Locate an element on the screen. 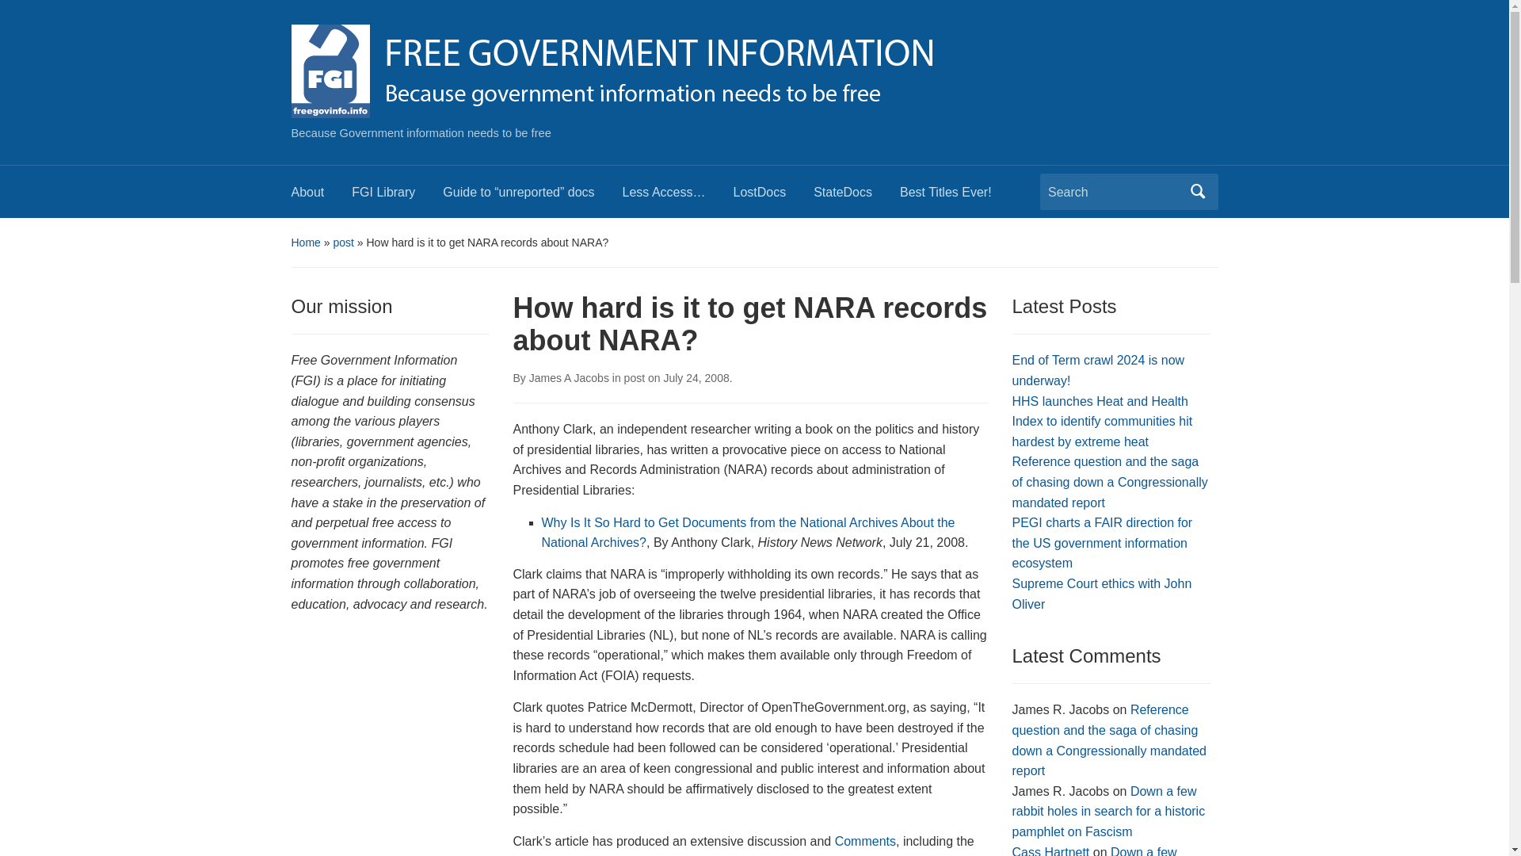  Home is located at coordinates (306, 243).